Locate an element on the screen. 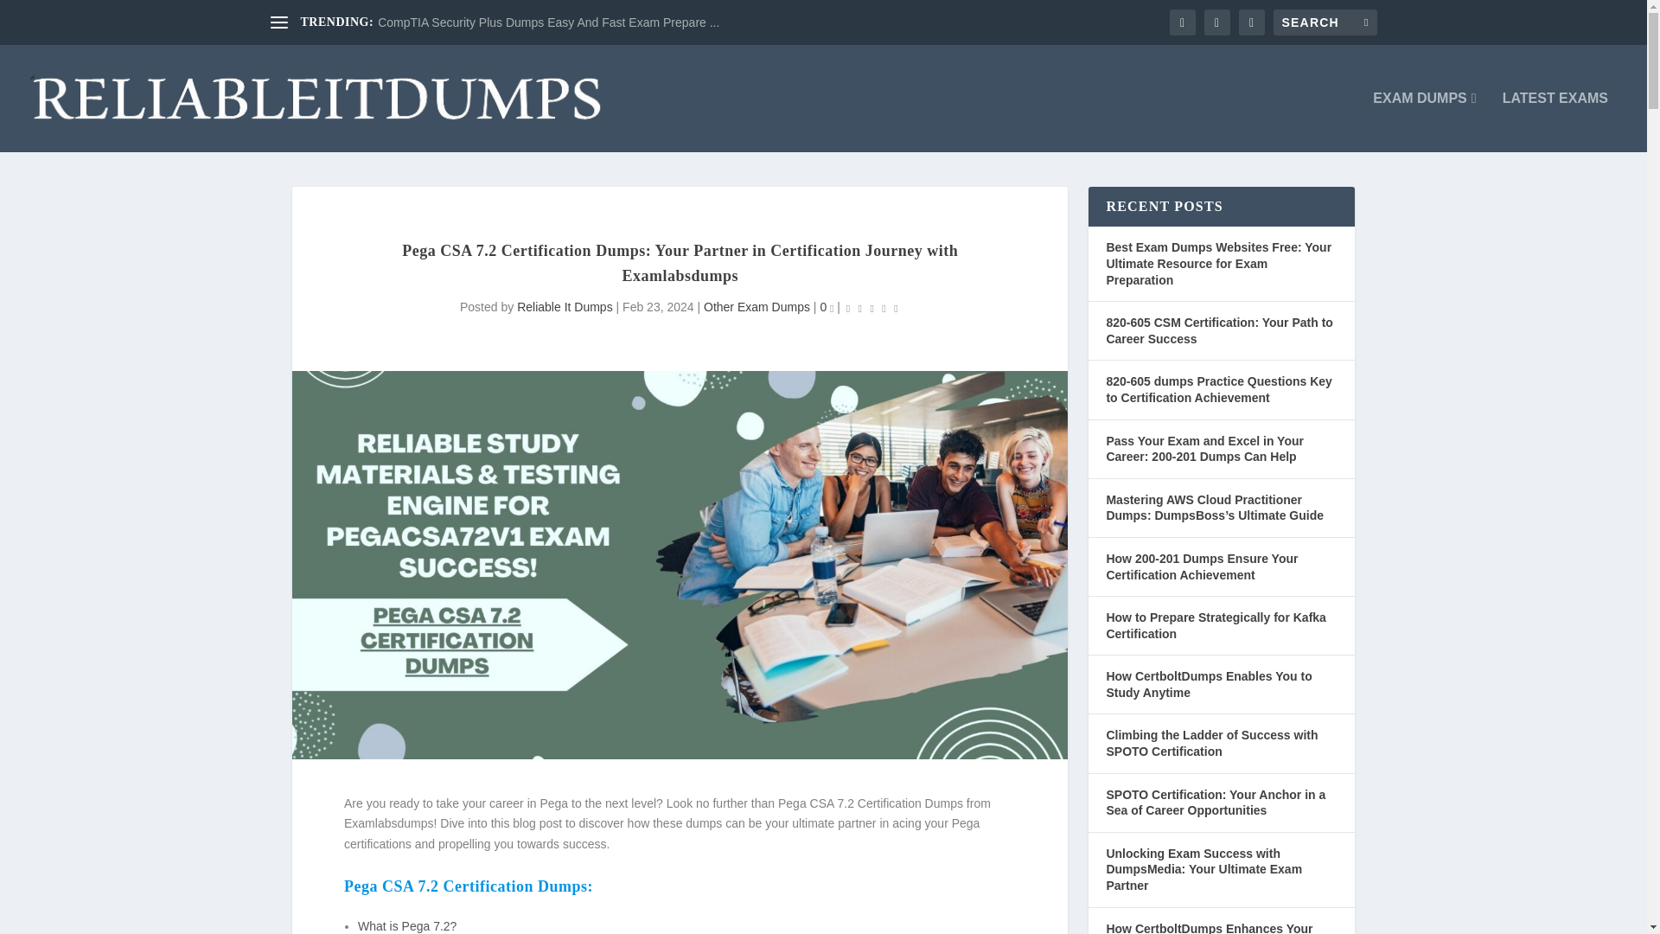  LATEST EXAMS is located at coordinates (1555, 121).